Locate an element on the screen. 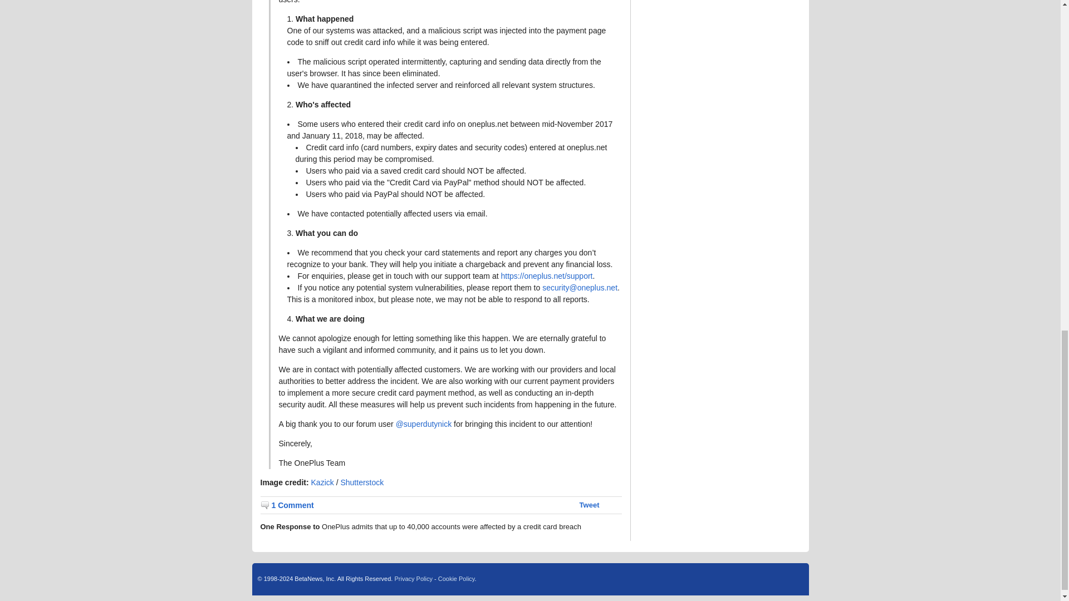 The height and width of the screenshot is (601, 1069). 1 Comment is located at coordinates (287, 505).